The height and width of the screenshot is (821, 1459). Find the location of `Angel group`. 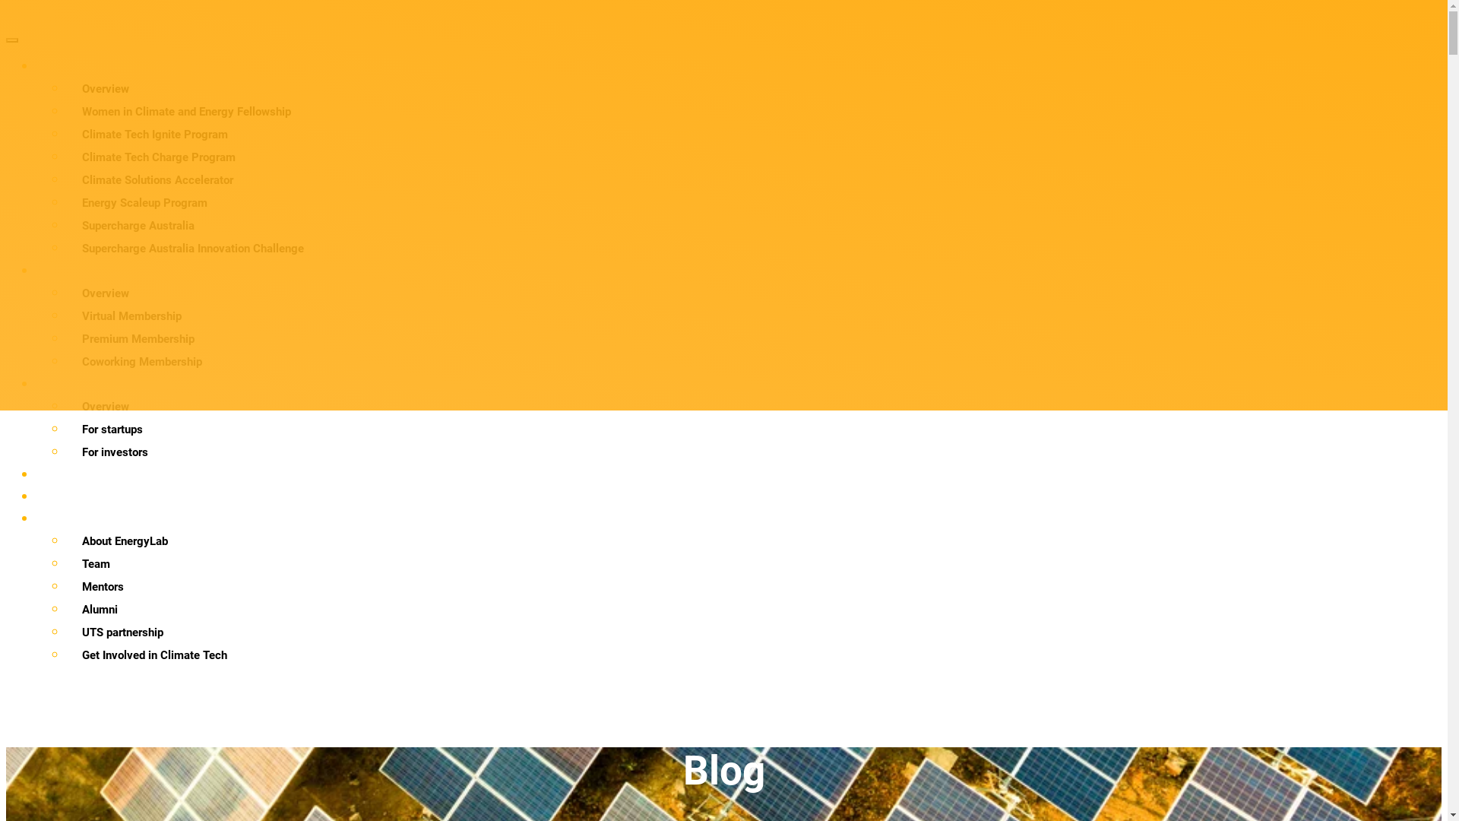

Angel group is located at coordinates (720, 385).